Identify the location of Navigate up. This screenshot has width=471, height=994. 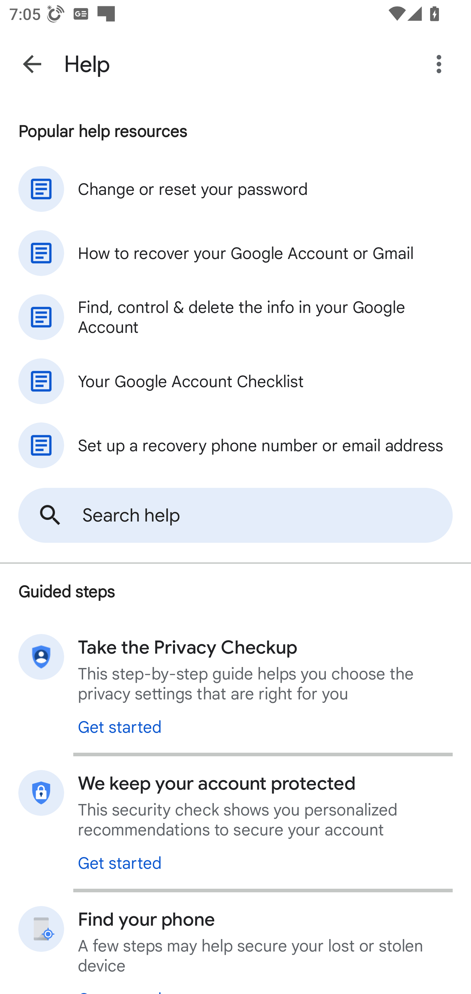
(32, 64).